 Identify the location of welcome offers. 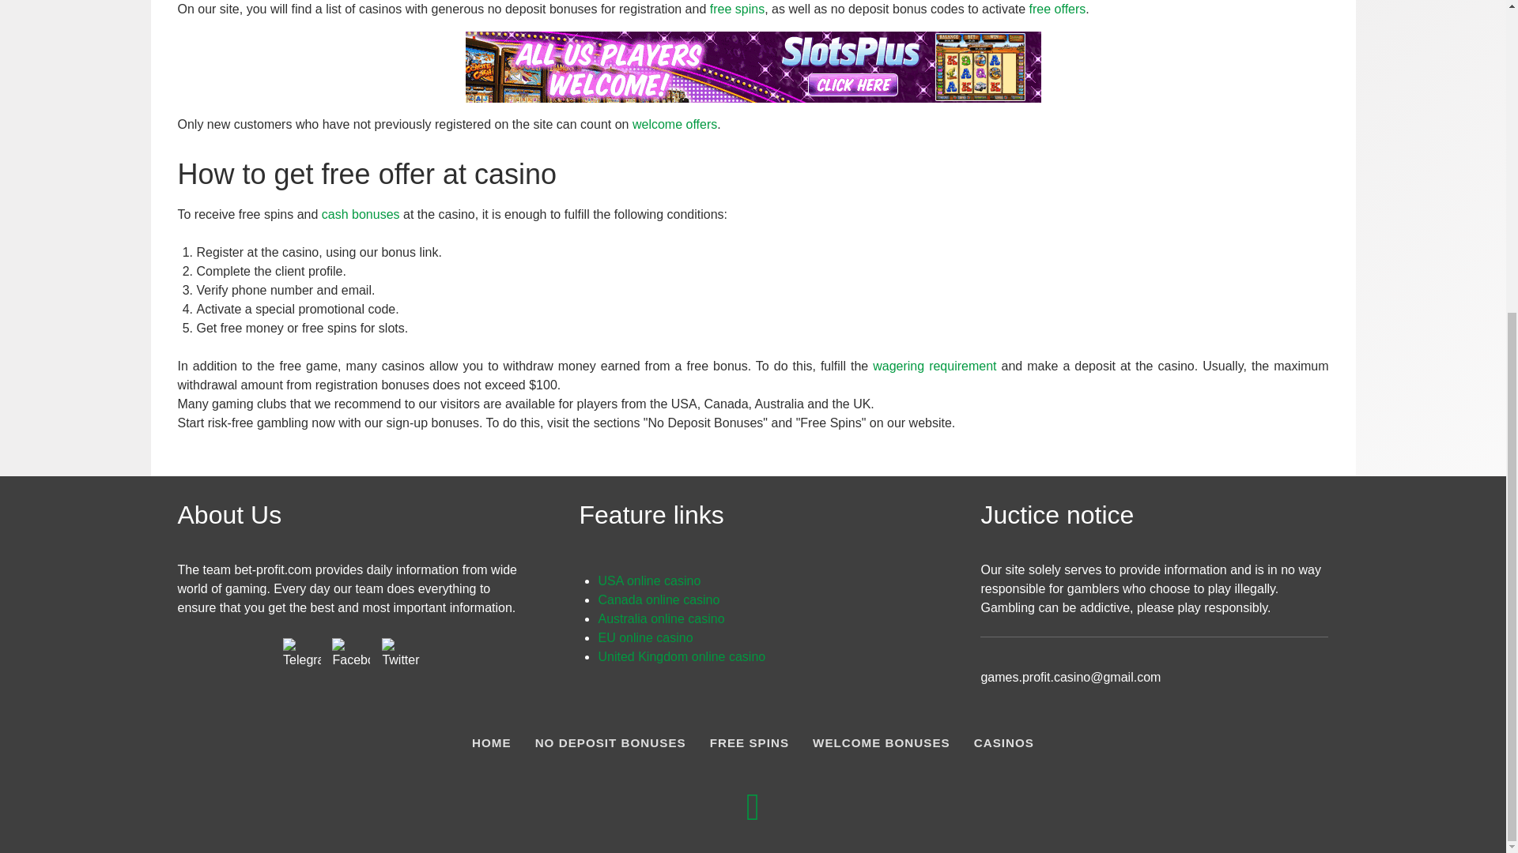
(674, 125).